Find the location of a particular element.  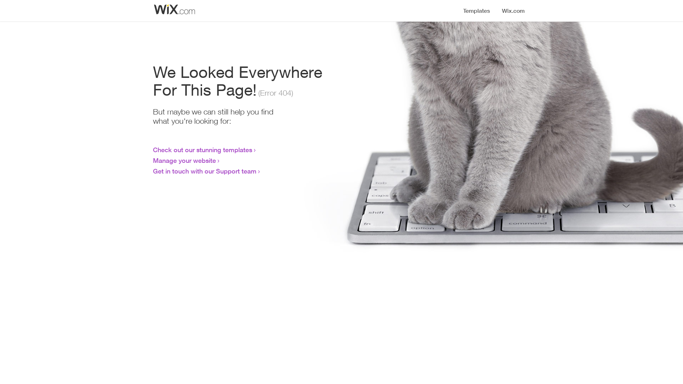

Get in touch with our Support team is located at coordinates (205, 171).